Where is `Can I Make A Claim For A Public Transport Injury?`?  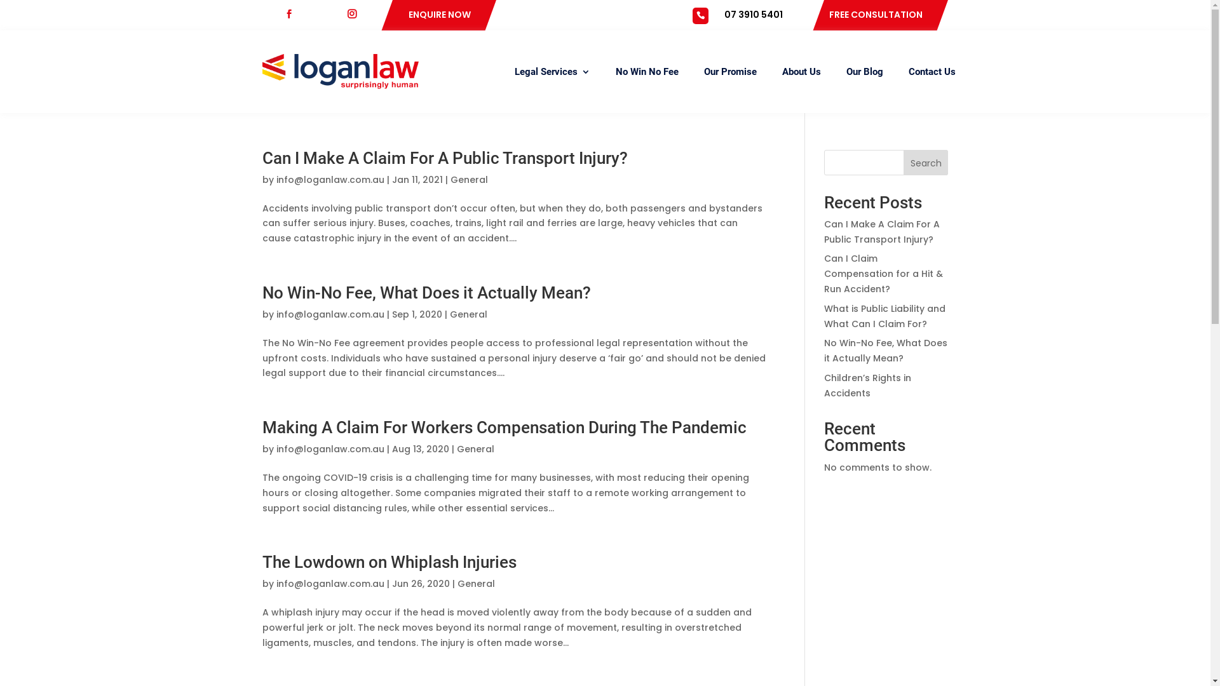 Can I Make A Claim For A Public Transport Injury? is located at coordinates (445, 158).